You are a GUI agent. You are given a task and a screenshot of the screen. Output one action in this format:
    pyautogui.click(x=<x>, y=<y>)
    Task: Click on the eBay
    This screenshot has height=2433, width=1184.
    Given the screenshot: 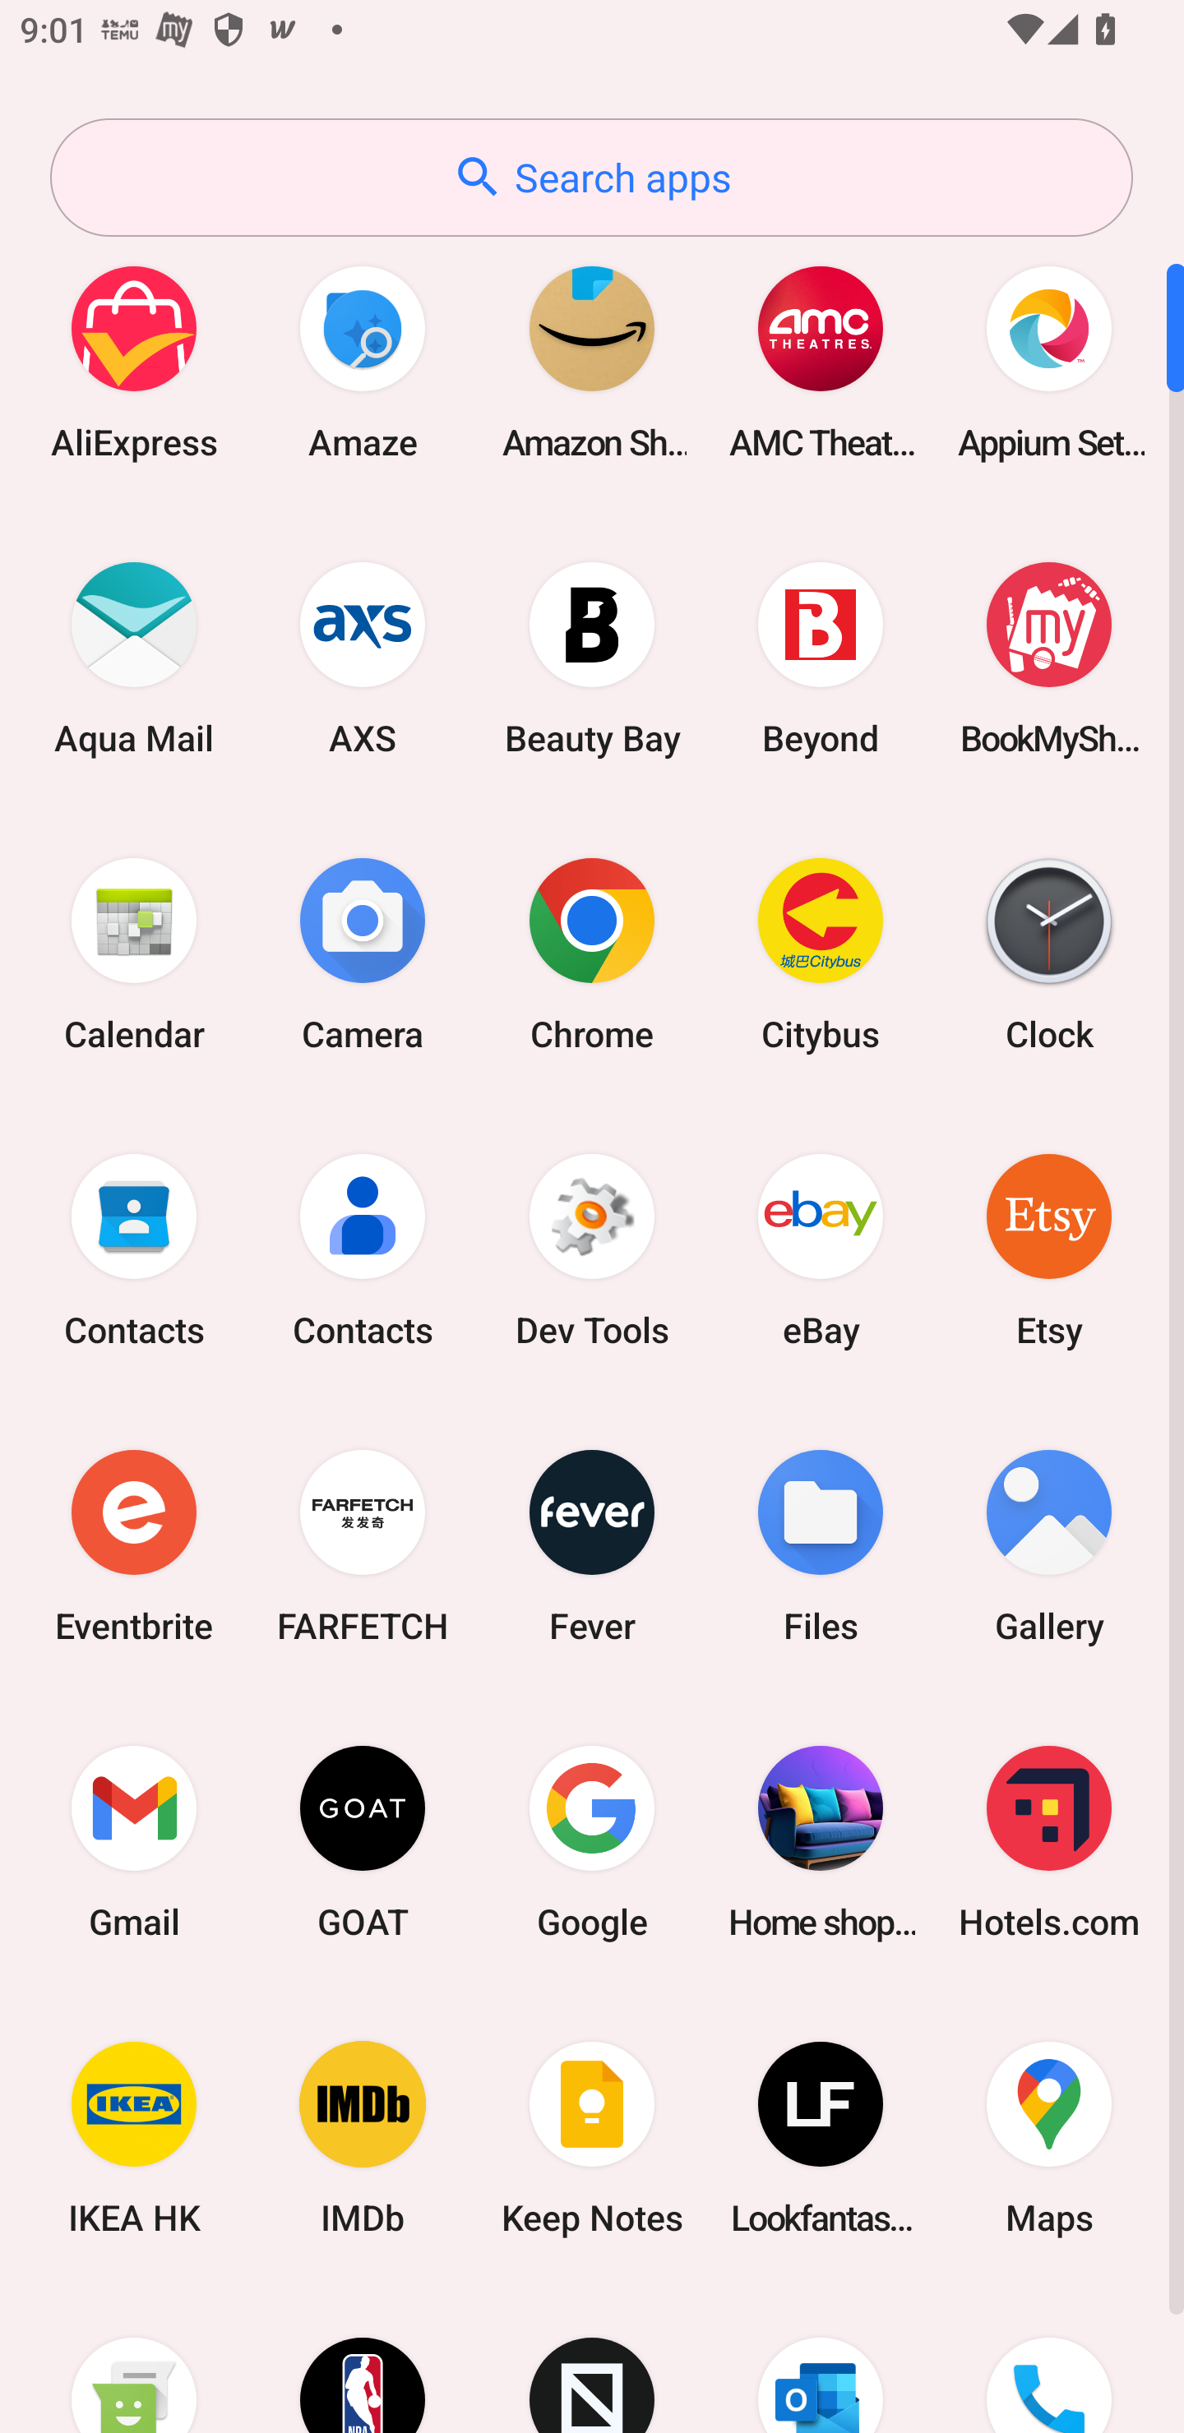 What is the action you would take?
    pyautogui.click(x=821, y=1249)
    